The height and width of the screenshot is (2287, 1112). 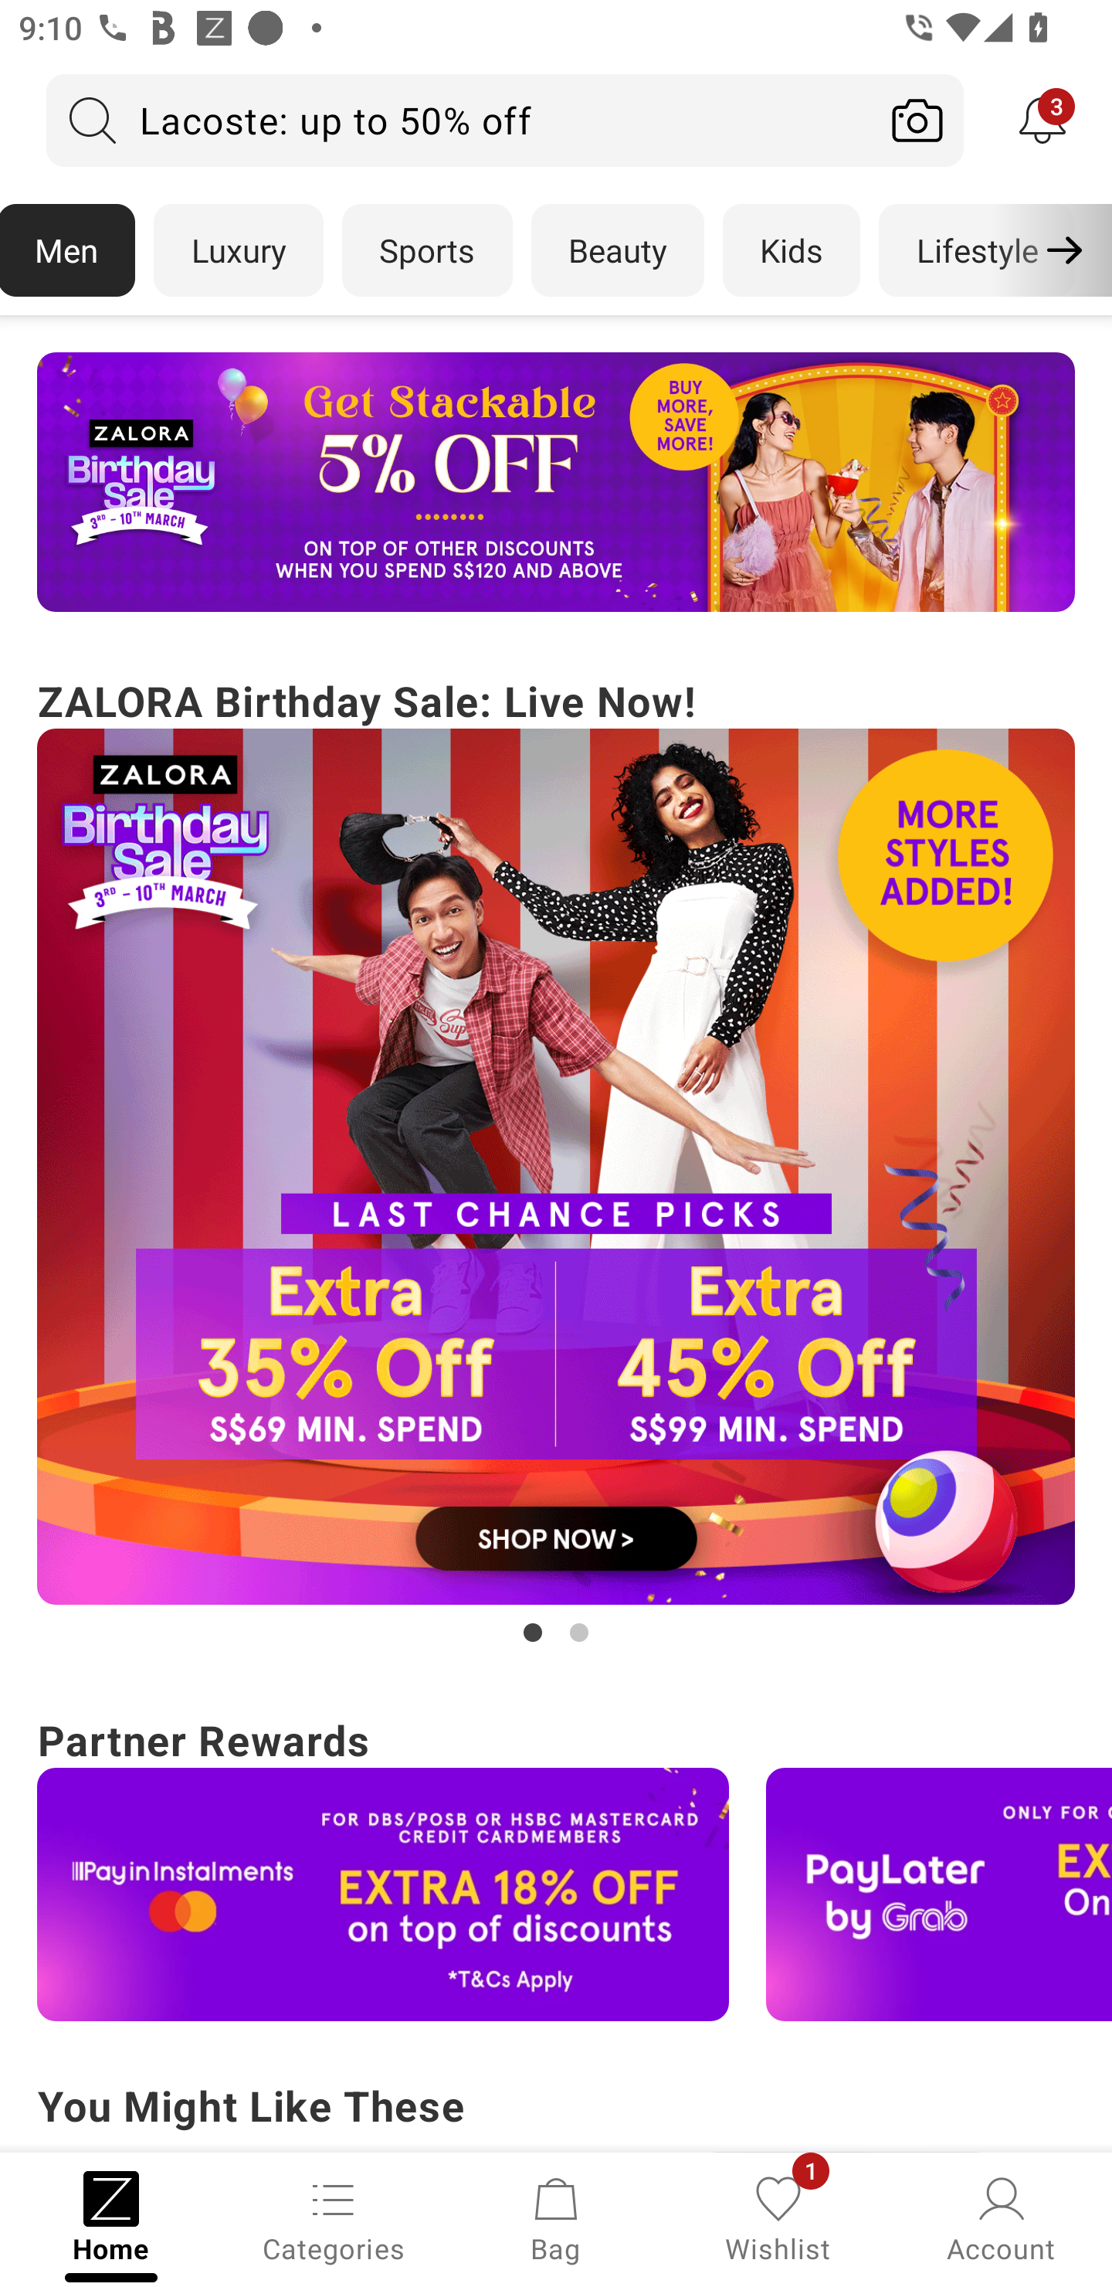 What do you see at coordinates (334, 2217) in the screenshot?
I see `Categories` at bounding box center [334, 2217].